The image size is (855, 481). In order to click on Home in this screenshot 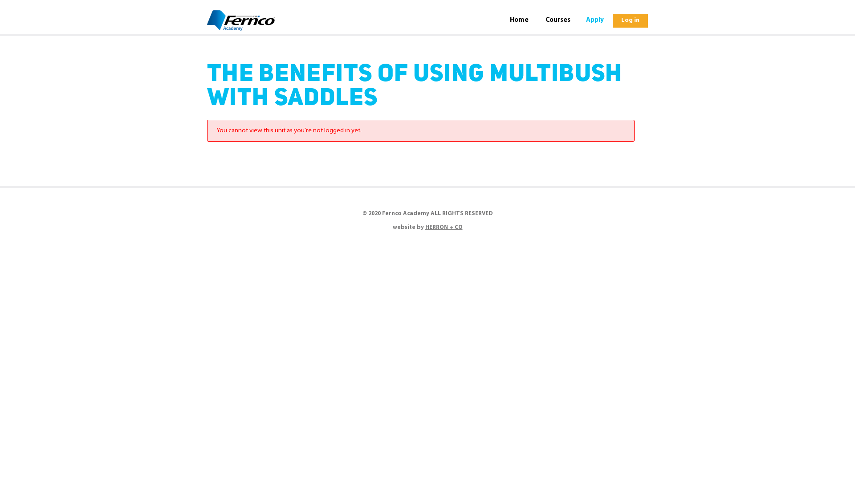, I will do `click(519, 20)`.